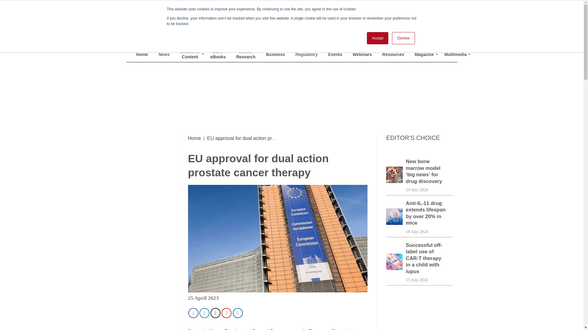 The width and height of the screenshot is (588, 330). What do you see at coordinates (246, 54) in the screenshot?
I see `Cancer Research` at bounding box center [246, 54].